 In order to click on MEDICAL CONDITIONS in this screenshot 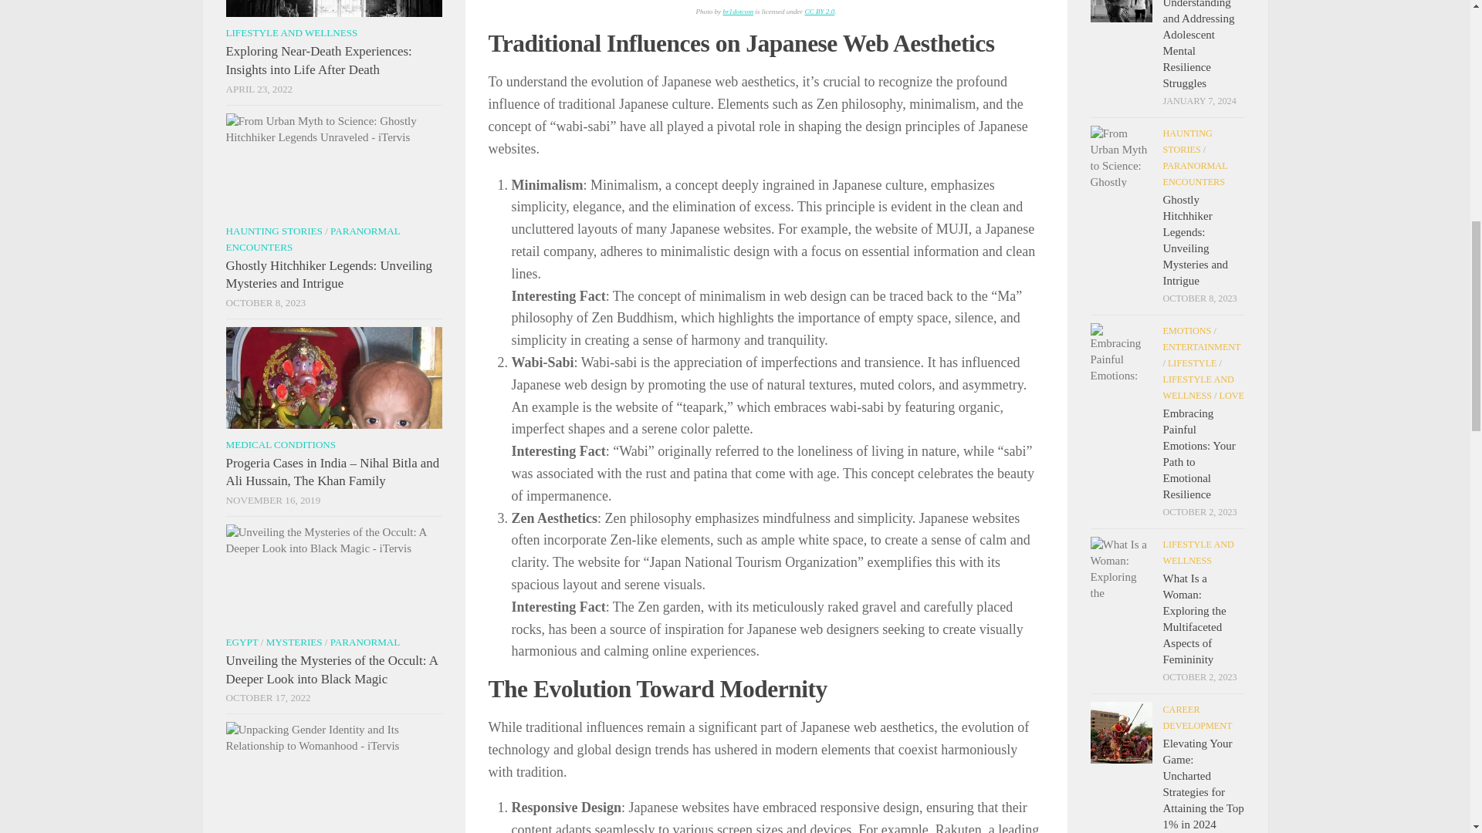, I will do `click(280, 444)`.